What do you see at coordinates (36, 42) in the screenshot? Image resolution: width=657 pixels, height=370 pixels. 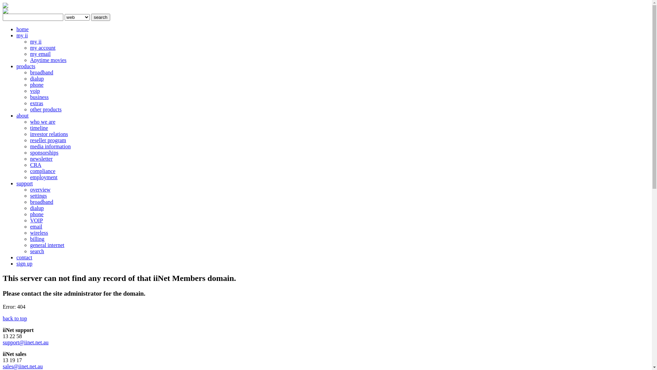 I see `my ii` at bounding box center [36, 42].